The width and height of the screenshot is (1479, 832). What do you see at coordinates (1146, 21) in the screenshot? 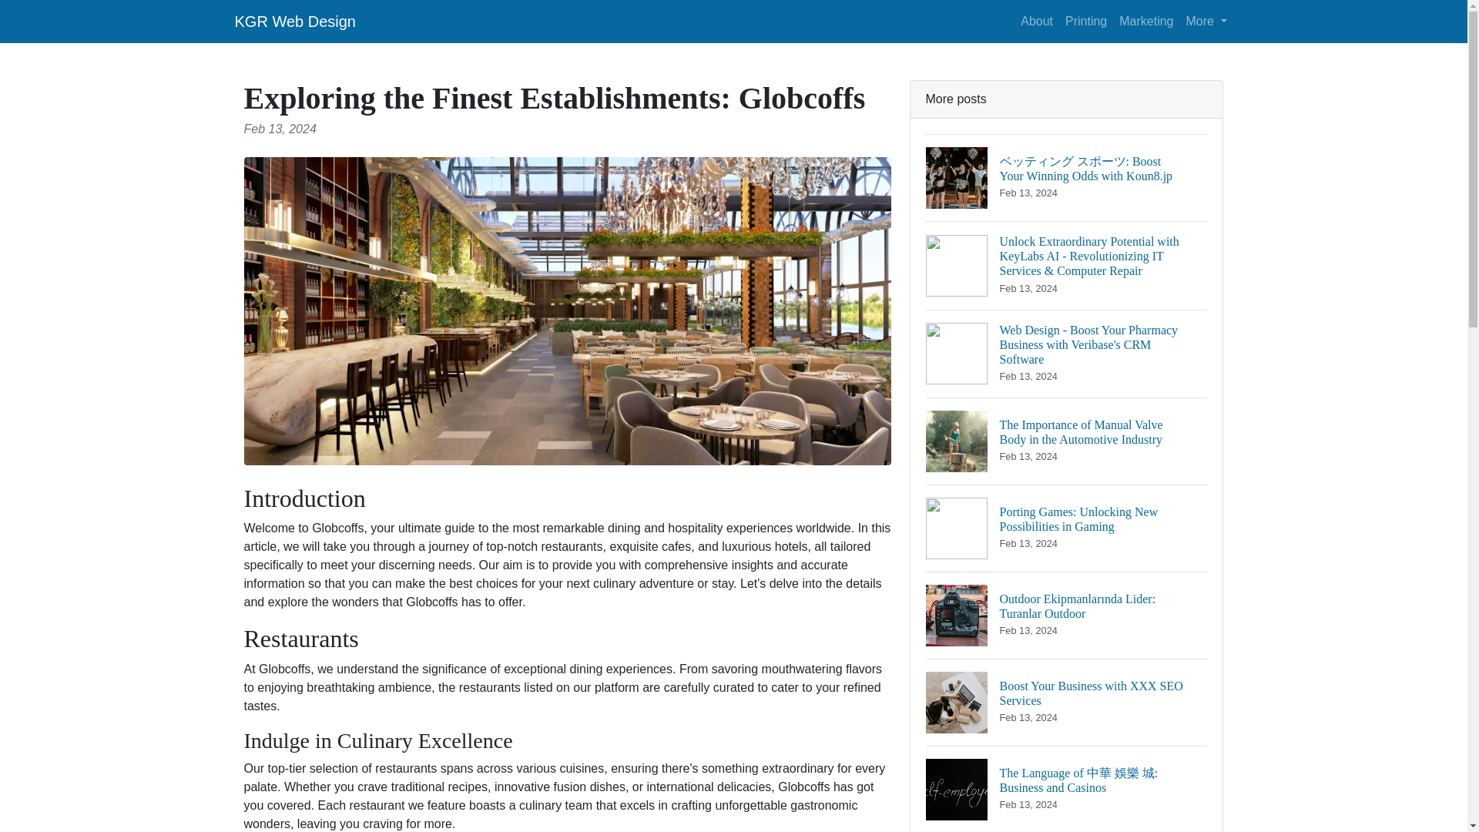
I see `More` at bounding box center [1146, 21].